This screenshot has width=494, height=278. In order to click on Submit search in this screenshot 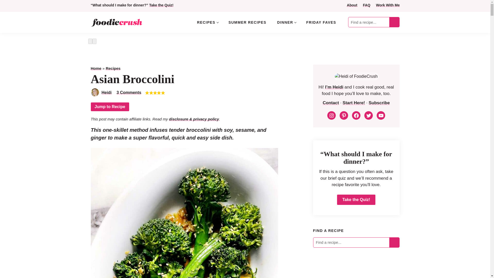, I will do `click(394, 22)`.